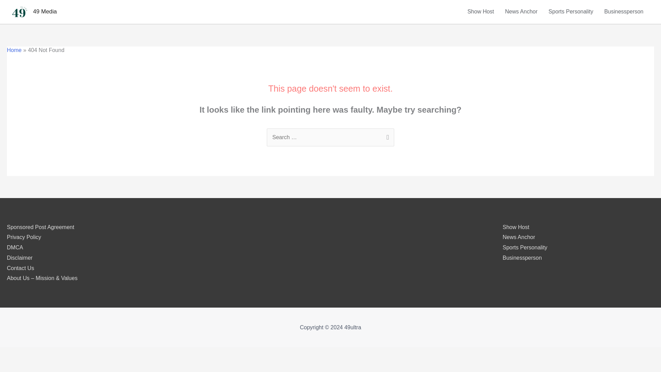  I want to click on News Anchor, so click(518, 237).